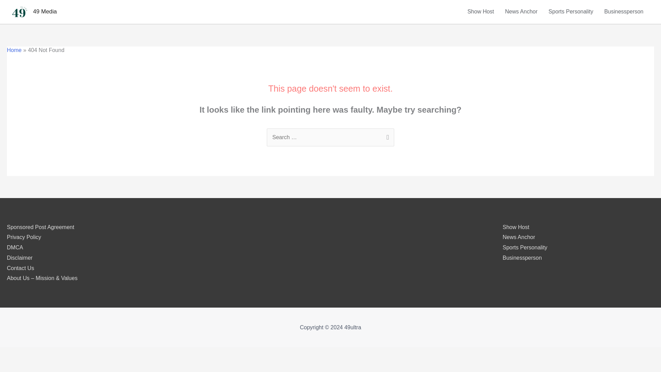  I want to click on News Anchor, so click(518, 237).